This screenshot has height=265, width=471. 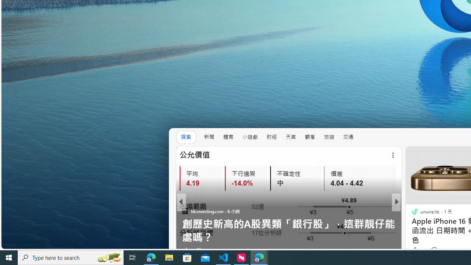 I want to click on Bloomberg, so click(x=411, y=211).